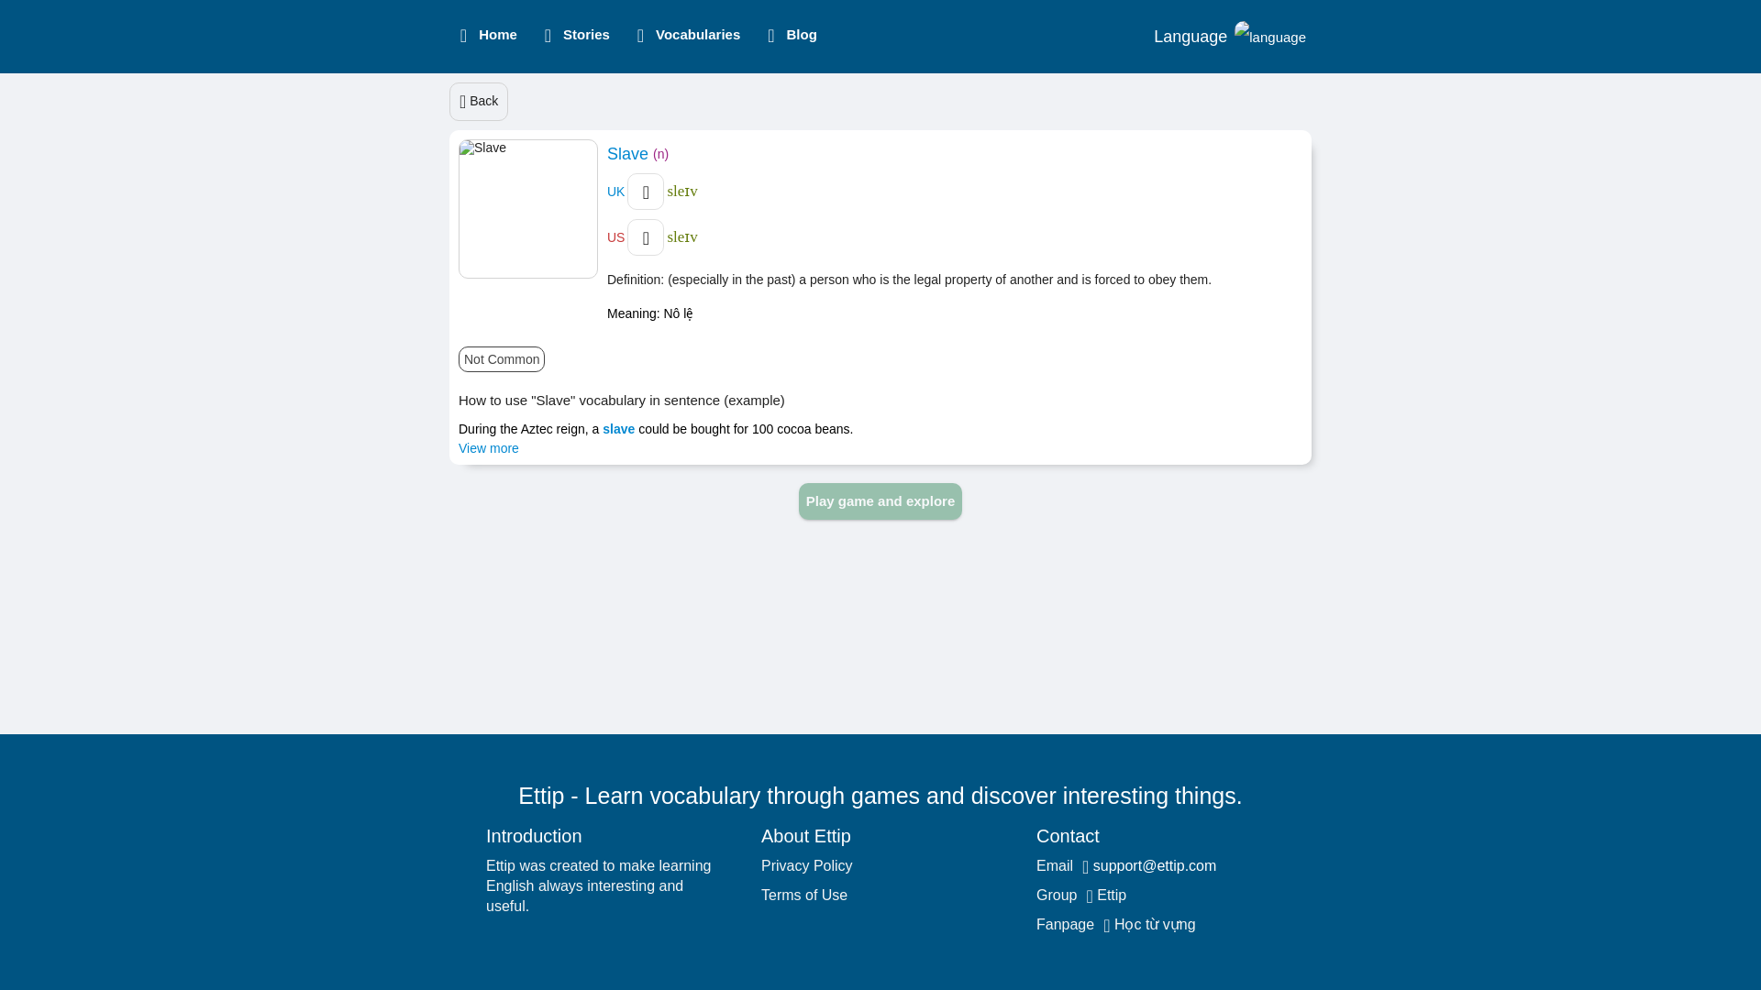 This screenshot has width=1761, height=990. Describe the element at coordinates (1110, 895) in the screenshot. I see `Ettip` at that location.